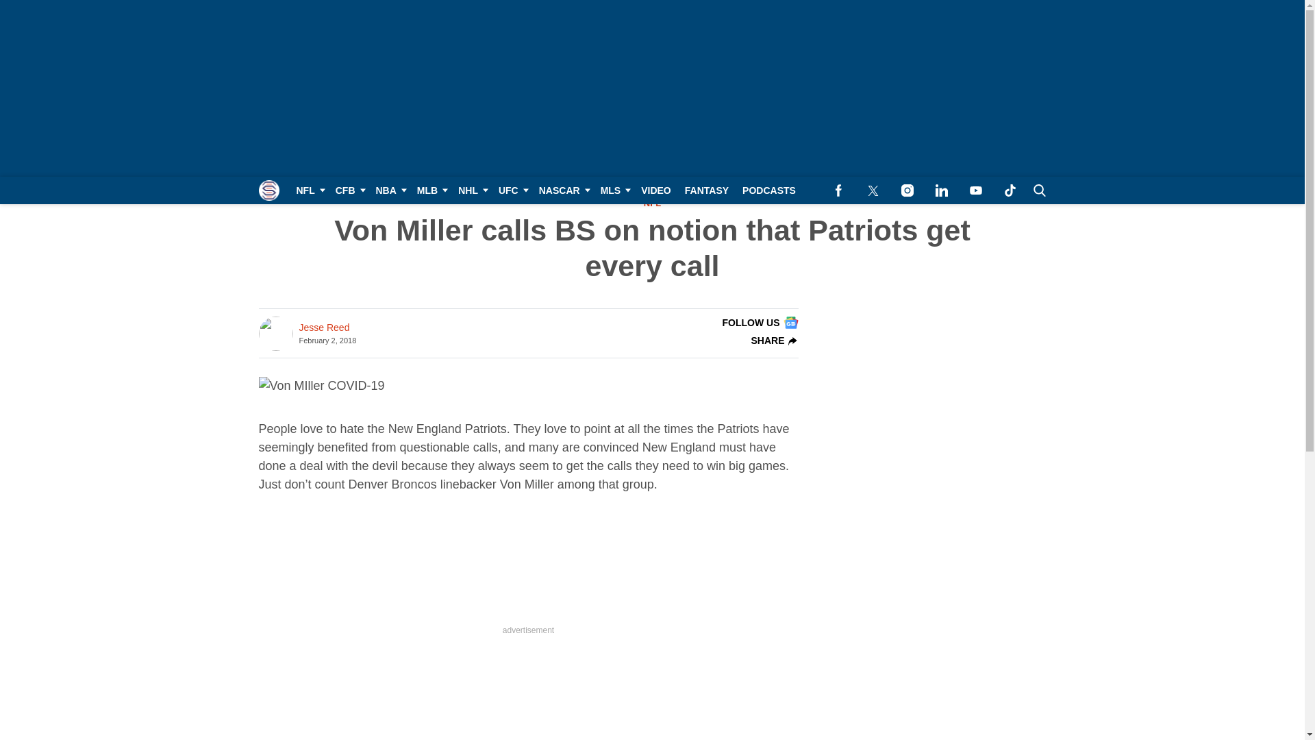  I want to click on CFB, so click(349, 190).